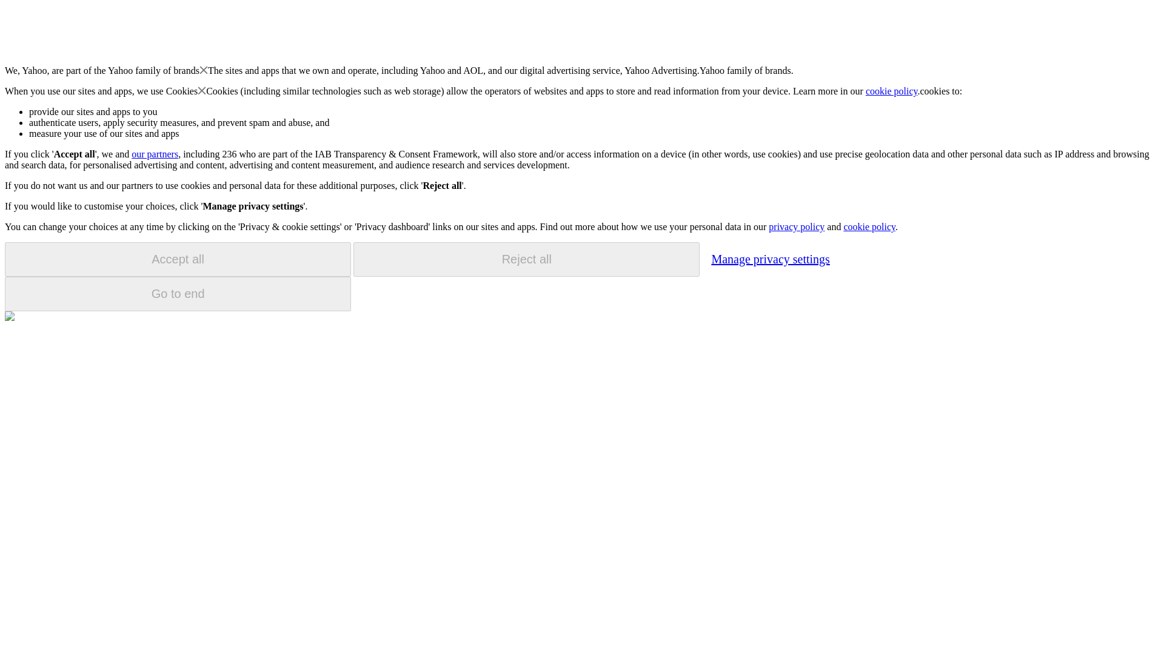 The width and height of the screenshot is (1164, 654). I want to click on our partners, so click(154, 154).